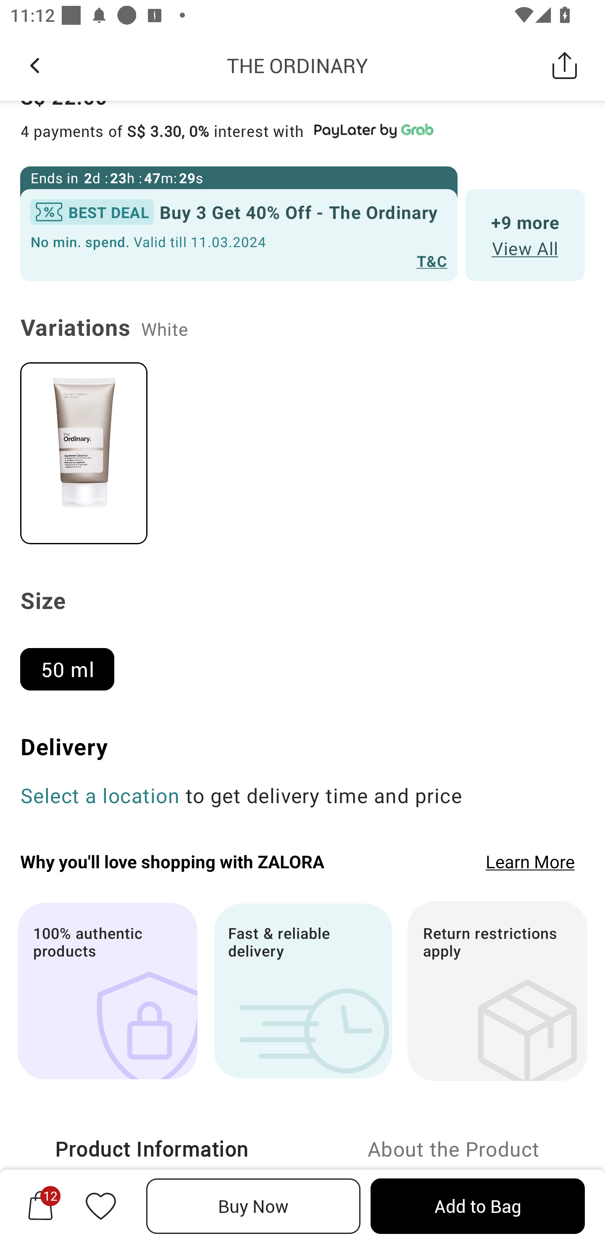 The width and height of the screenshot is (605, 1244). What do you see at coordinates (107, 991) in the screenshot?
I see `100% authentic products` at bounding box center [107, 991].